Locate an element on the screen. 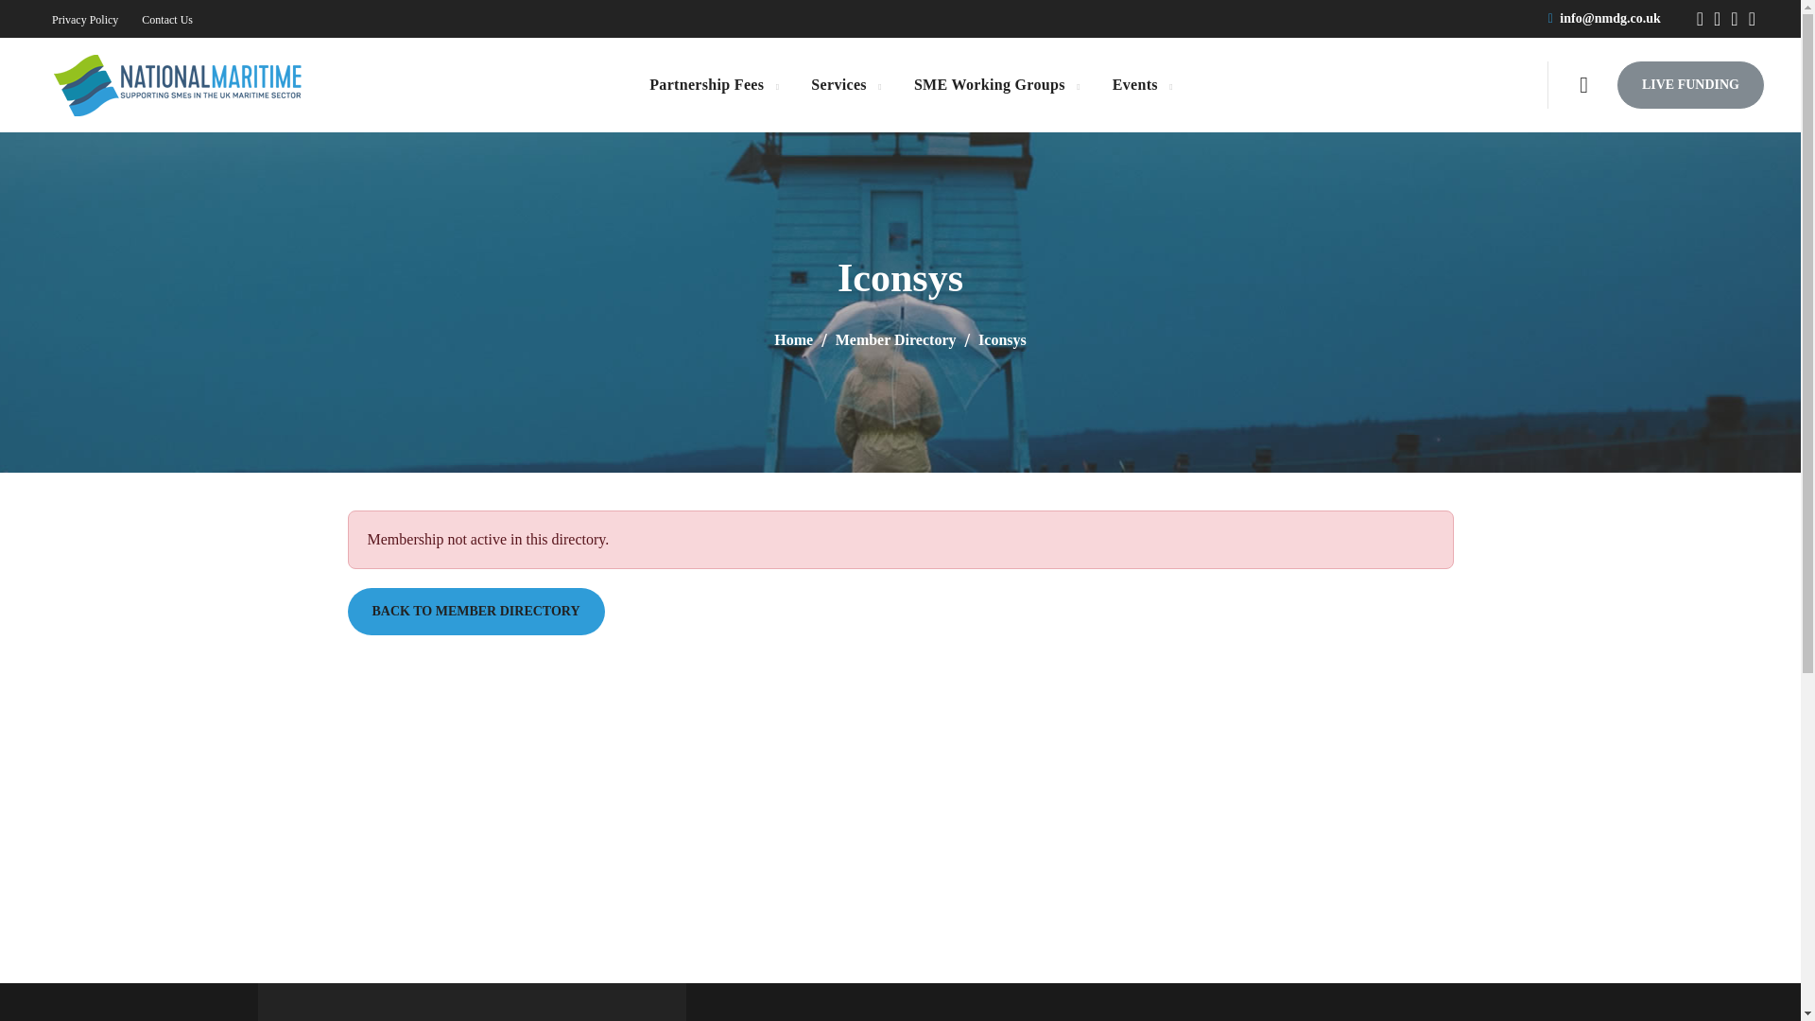 The height and width of the screenshot is (1021, 1815). Services is located at coordinates (845, 85).